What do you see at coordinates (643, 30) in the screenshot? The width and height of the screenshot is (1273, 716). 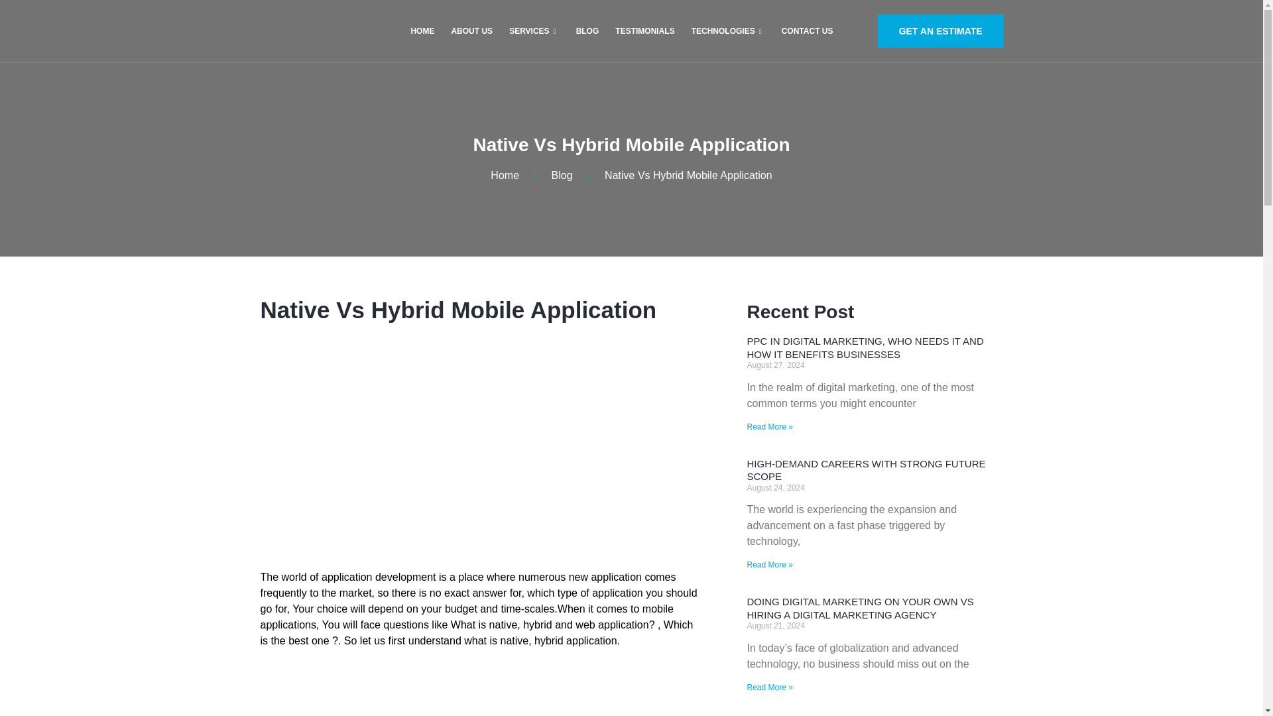 I see `TESTIMONIALS` at bounding box center [643, 30].